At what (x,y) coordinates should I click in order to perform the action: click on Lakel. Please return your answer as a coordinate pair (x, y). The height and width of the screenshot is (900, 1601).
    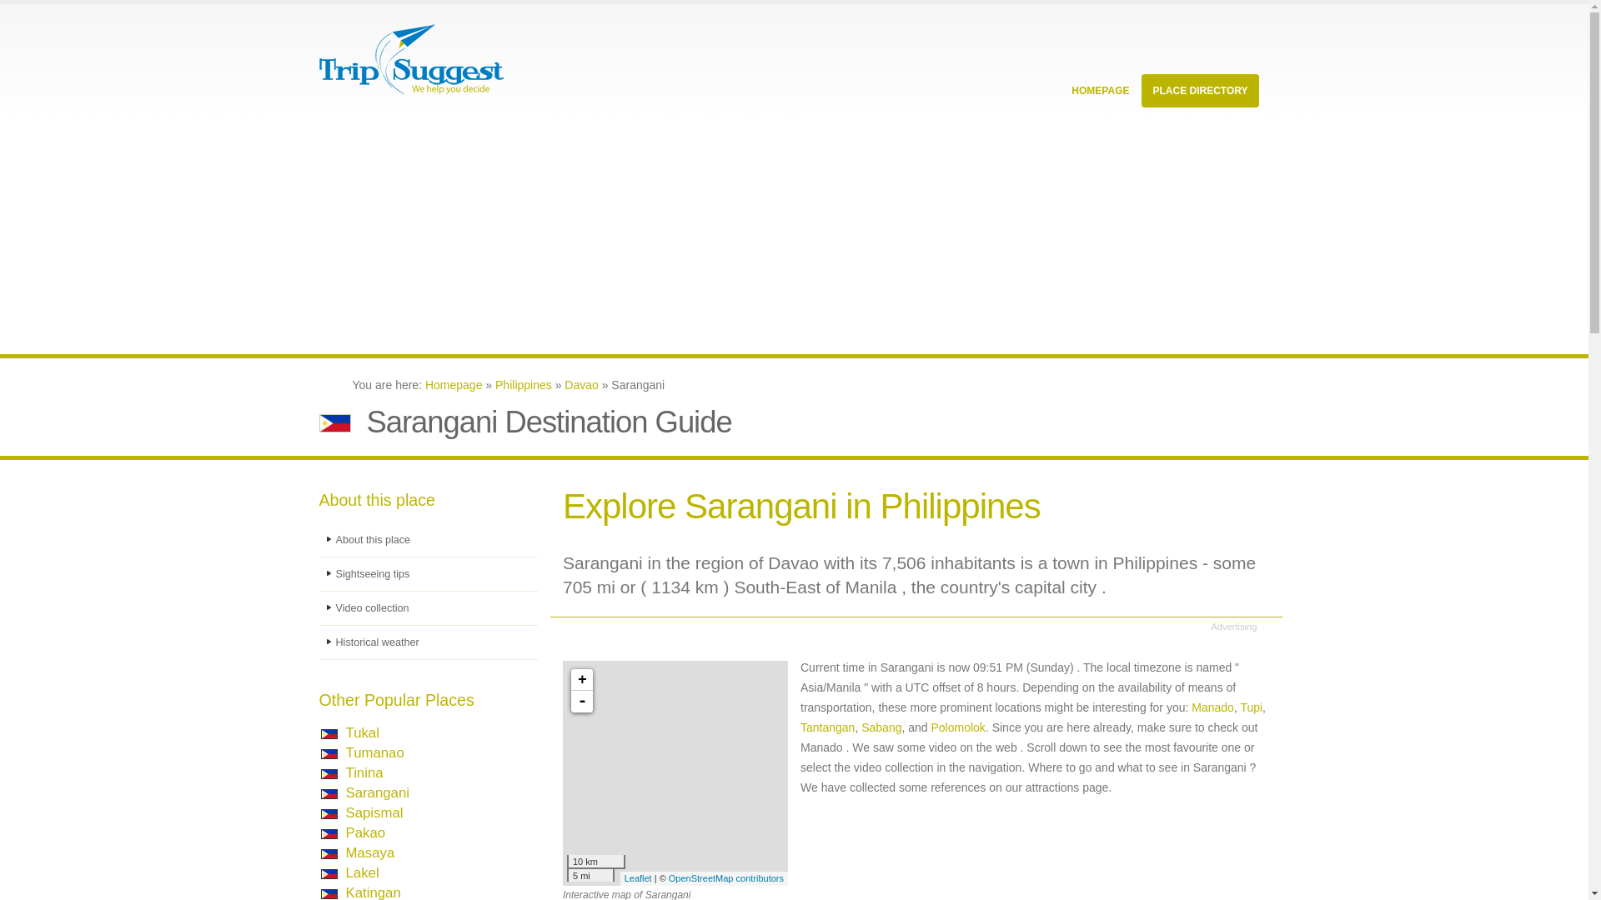
    Looking at the image, I should click on (362, 872).